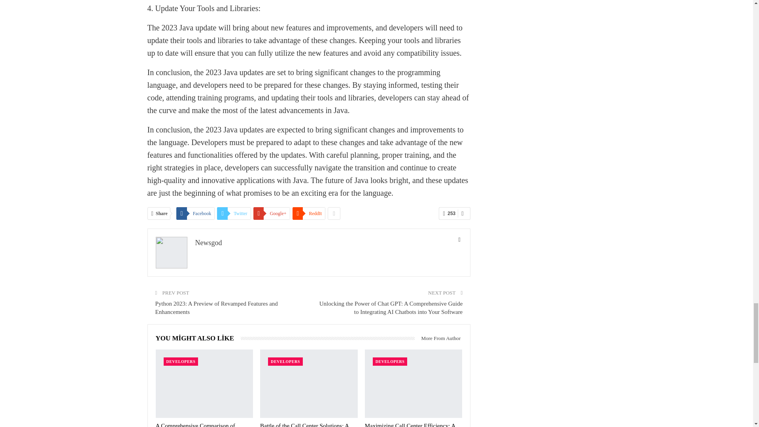 The height and width of the screenshot is (427, 759). What do you see at coordinates (438, 338) in the screenshot?
I see `More From Author` at bounding box center [438, 338].